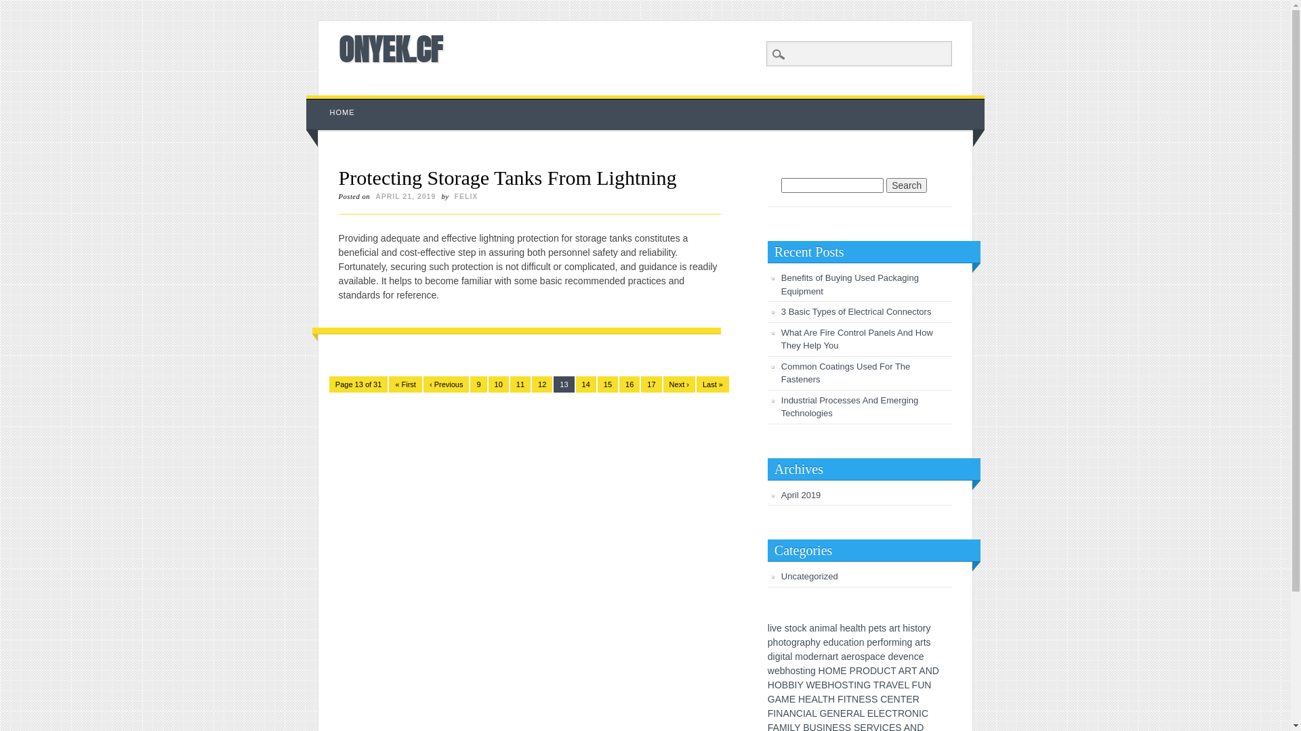  What do you see at coordinates (843, 671) in the screenshot?
I see `E` at bounding box center [843, 671].